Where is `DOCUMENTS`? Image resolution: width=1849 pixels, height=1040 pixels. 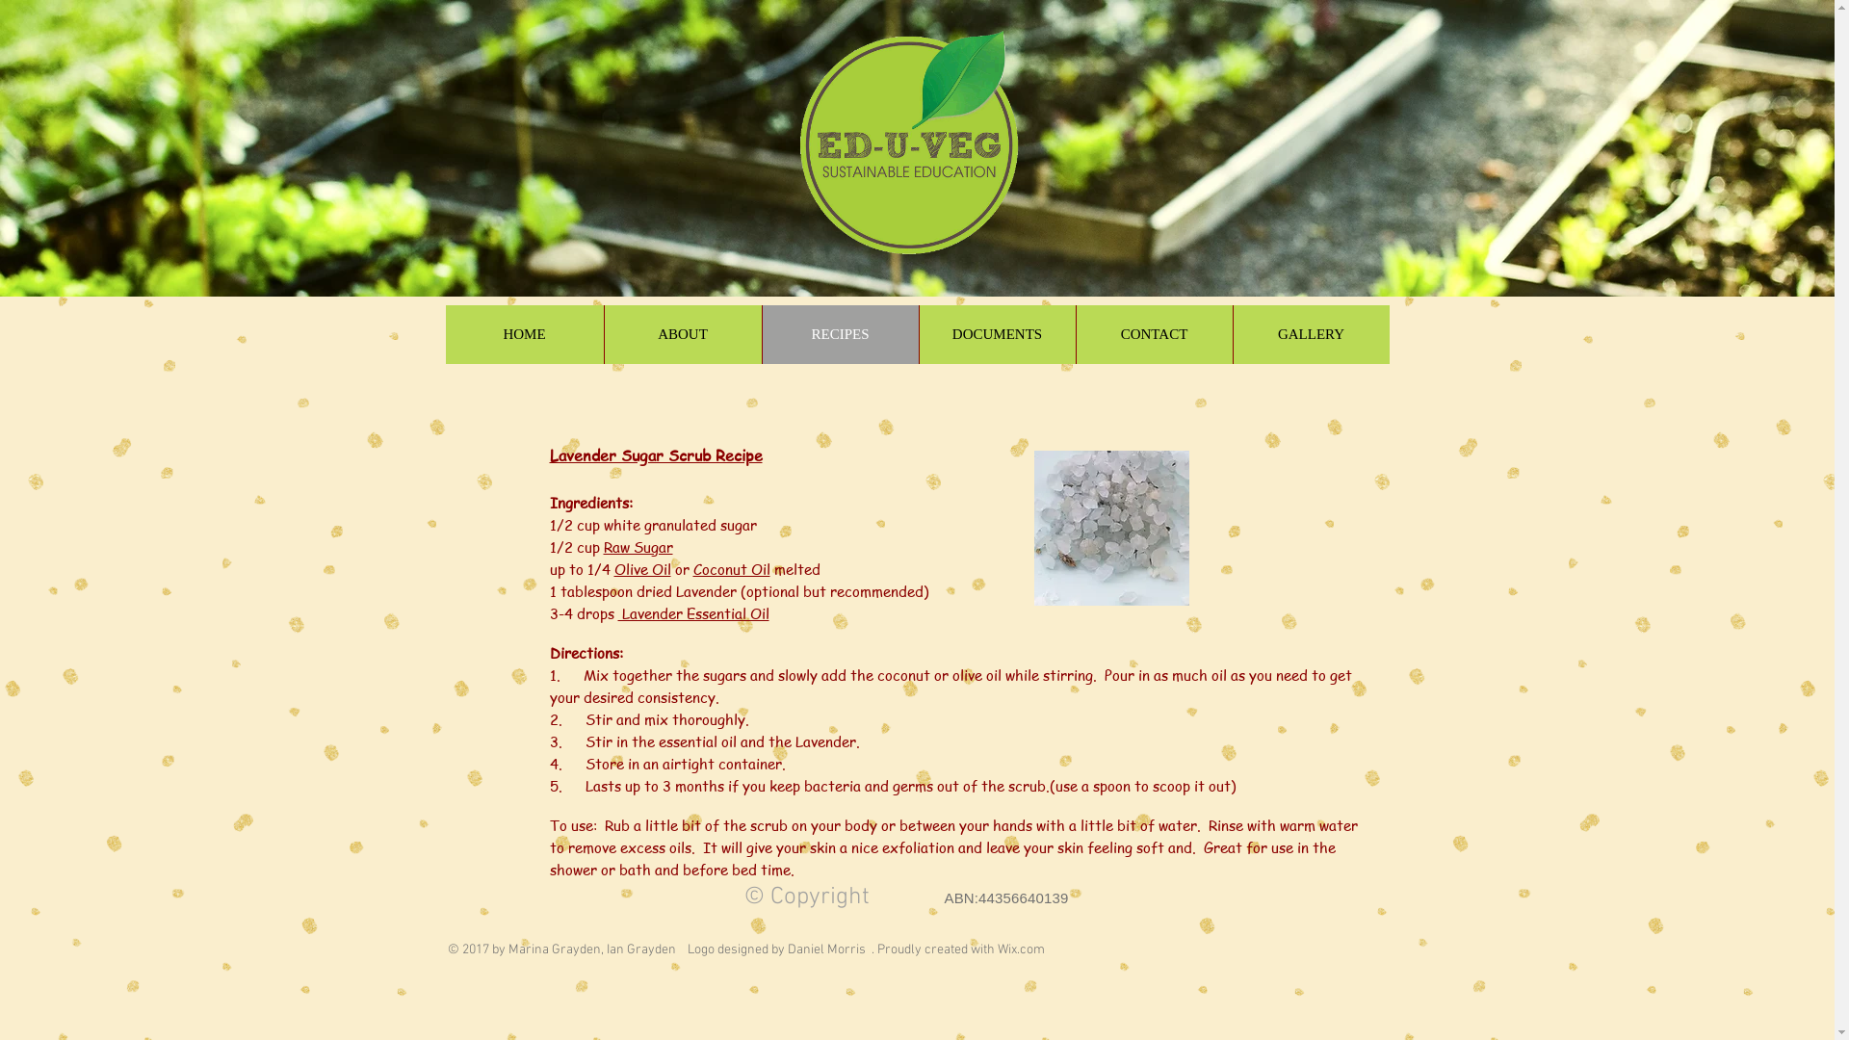 DOCUMENTS is located at coordinates (998, 335).